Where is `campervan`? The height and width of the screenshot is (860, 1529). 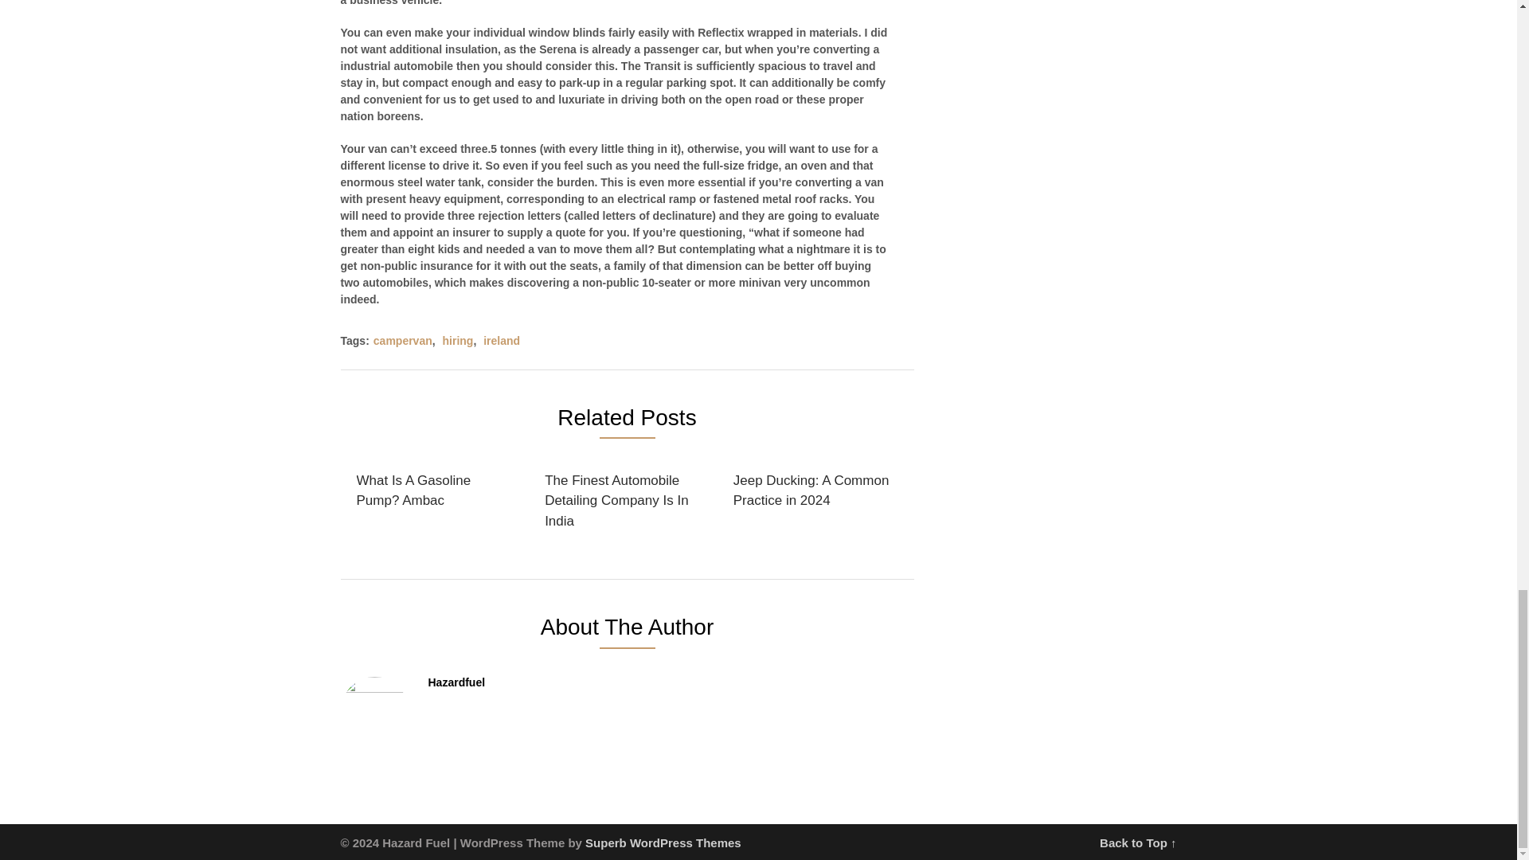
campervan is located at coordinates (403, 341).